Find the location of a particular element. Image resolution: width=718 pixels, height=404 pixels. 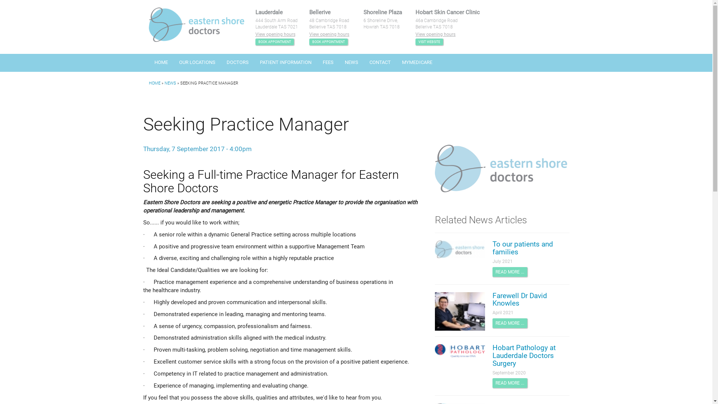

DOCTORS is located at coordinates (237, 63).